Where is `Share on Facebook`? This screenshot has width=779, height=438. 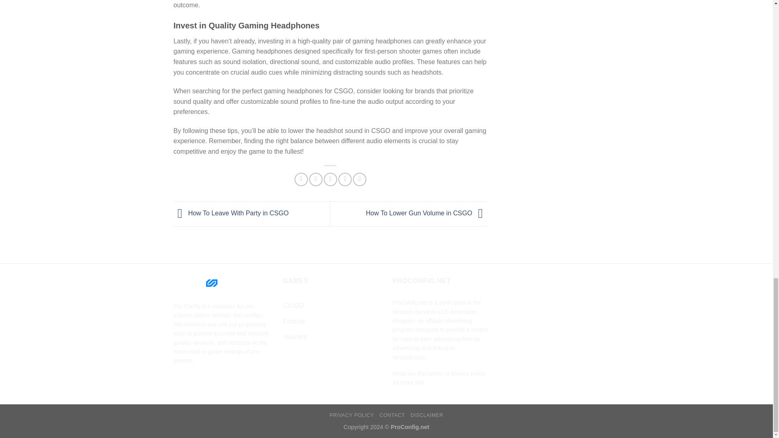 Share on Facebook is located at coordinates (301, 179).